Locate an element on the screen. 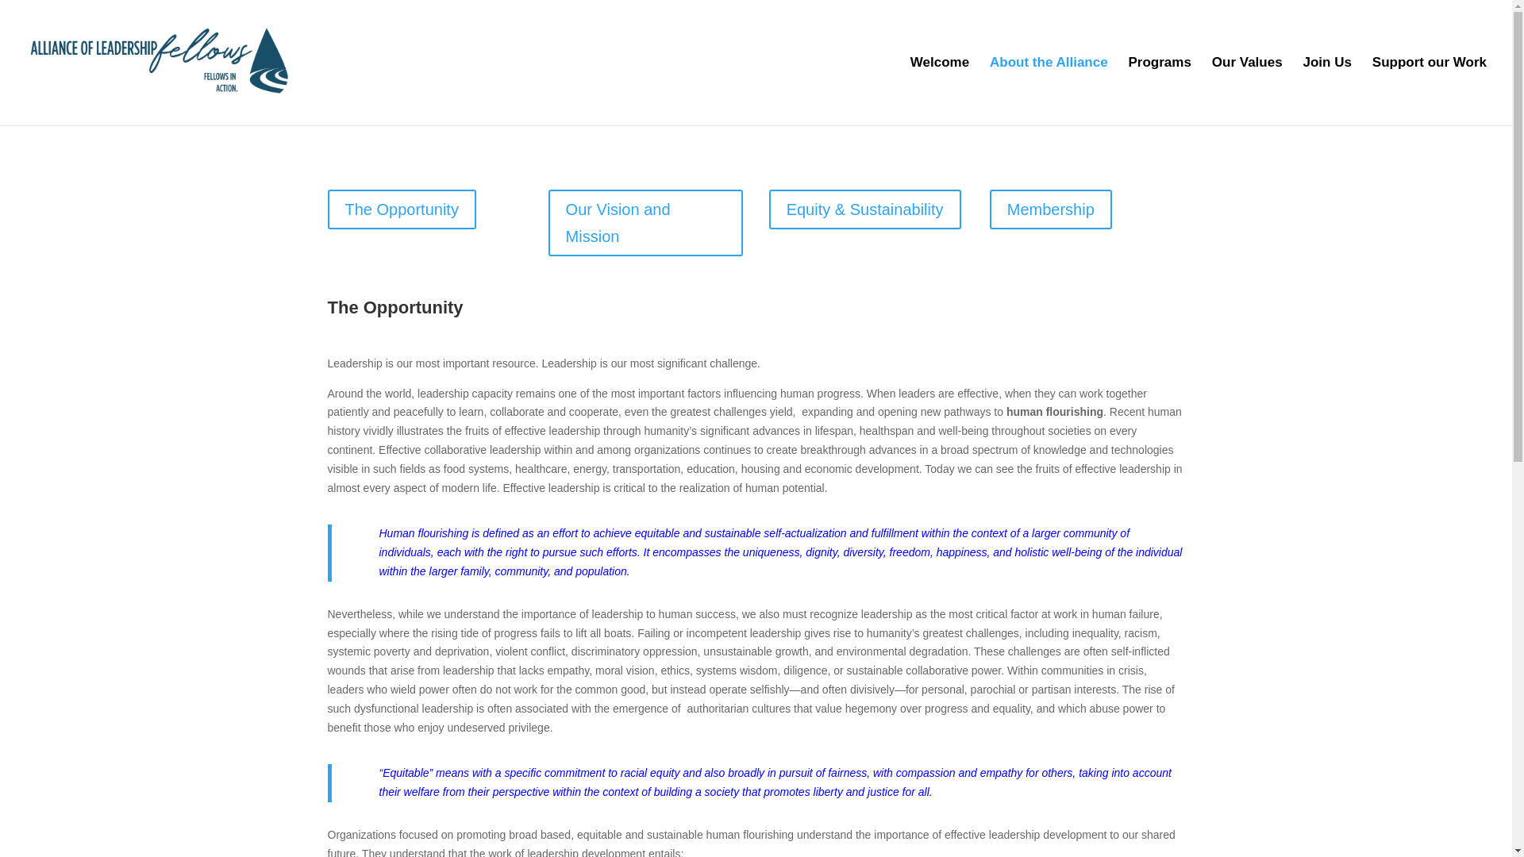  Membership is located at coordinates (1051, 209).